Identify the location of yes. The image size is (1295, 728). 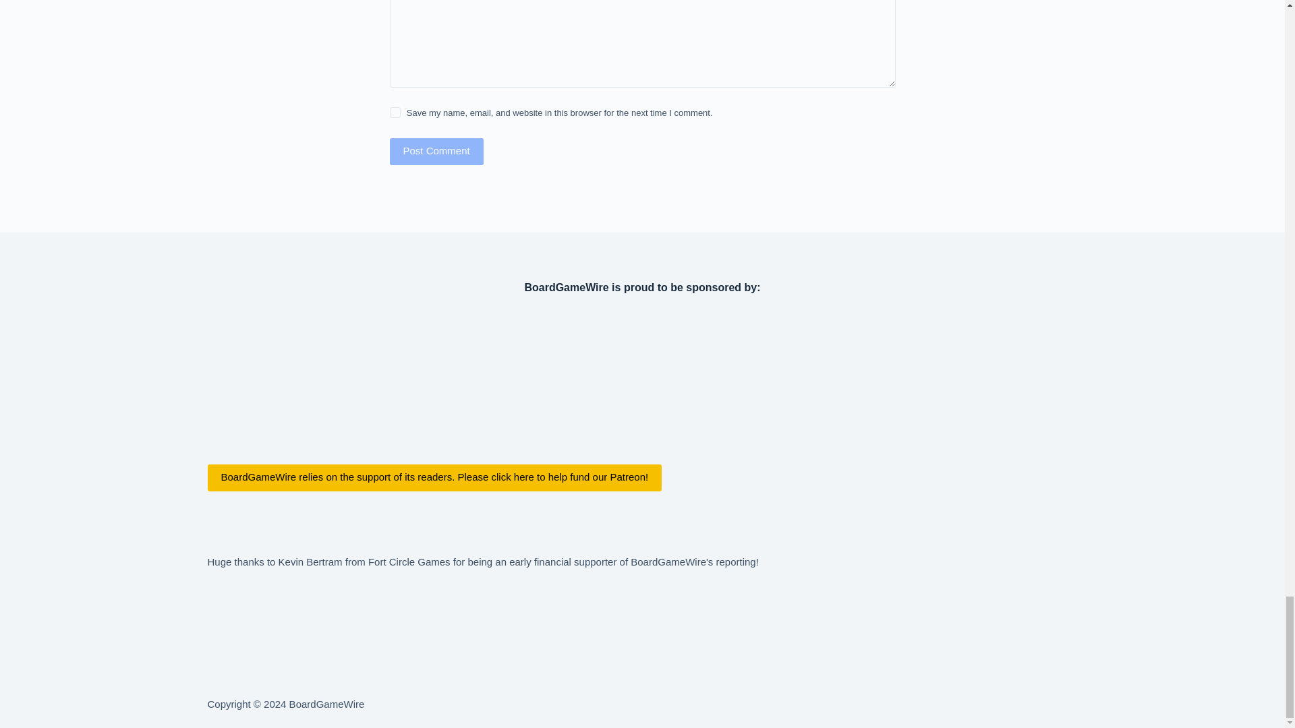
(395, 112).